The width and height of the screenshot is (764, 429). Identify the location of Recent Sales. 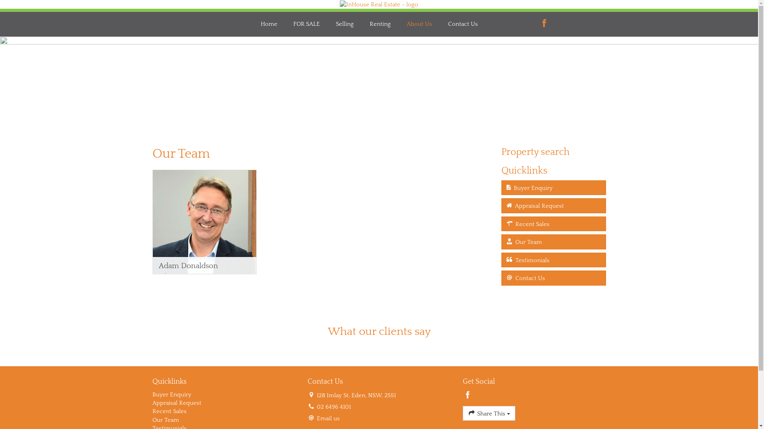
(554, 224).